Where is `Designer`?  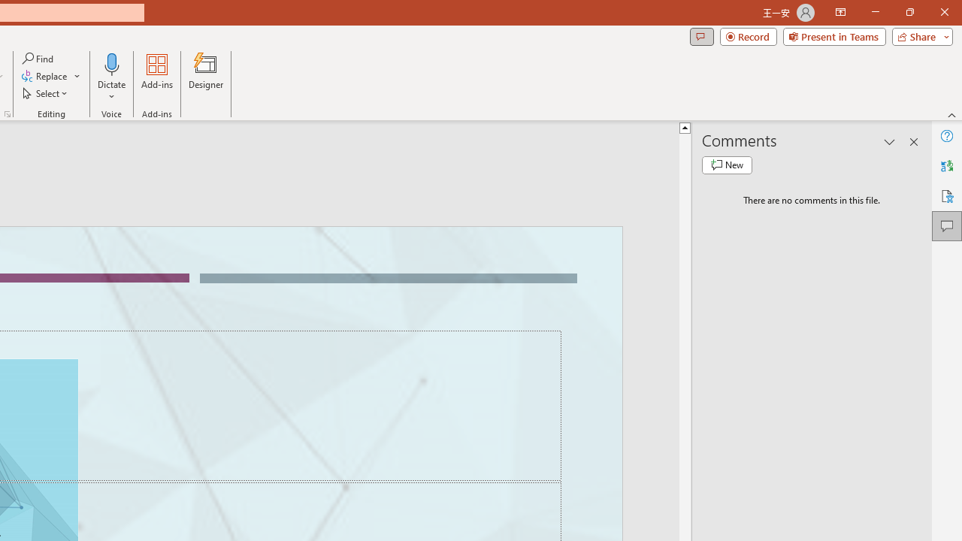
Designer is located at coordinates (206, 77).